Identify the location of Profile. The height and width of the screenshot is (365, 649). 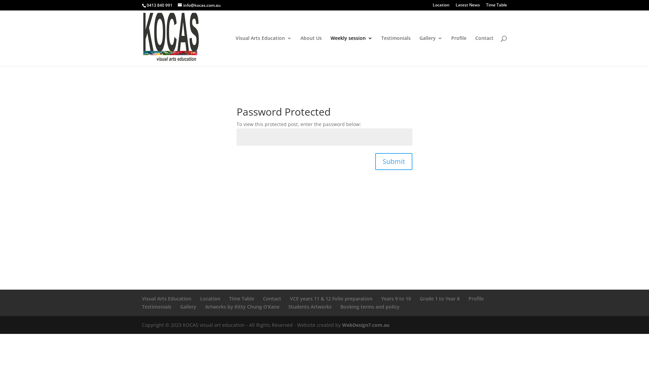
(459, 51).